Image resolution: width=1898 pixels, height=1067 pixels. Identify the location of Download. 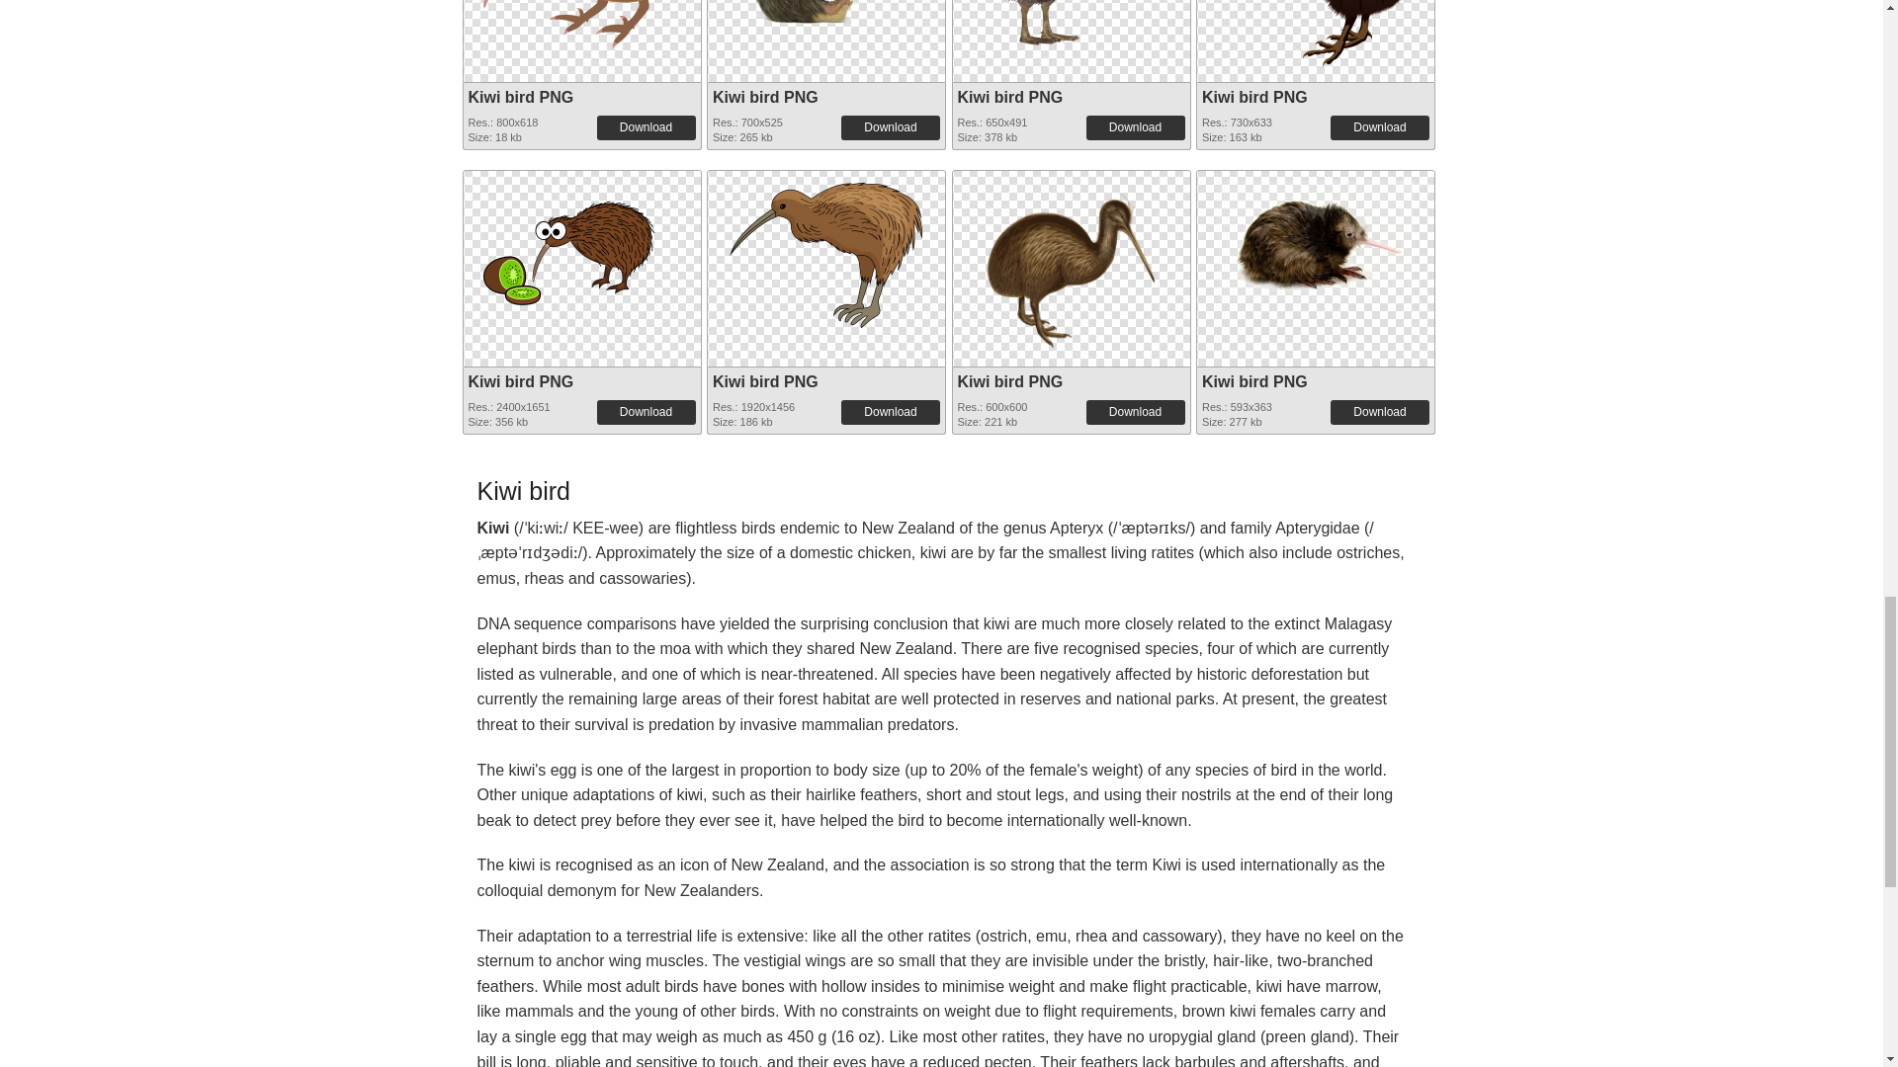
(890, 126).